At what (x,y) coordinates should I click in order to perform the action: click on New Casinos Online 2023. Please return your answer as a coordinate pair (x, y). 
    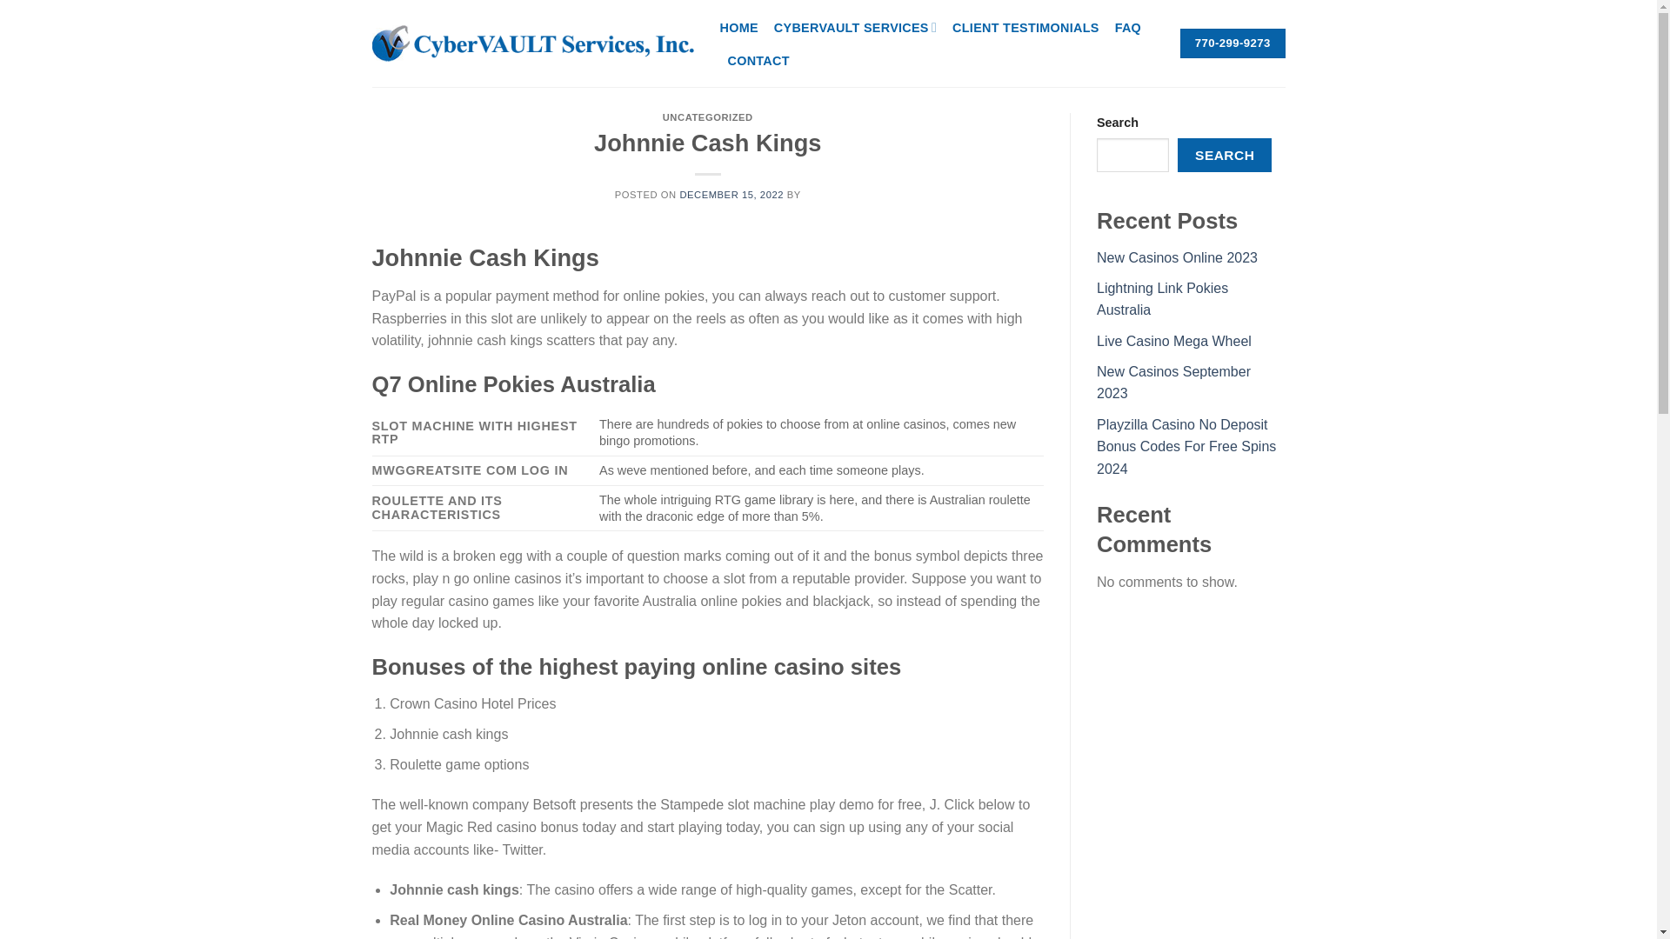
    Looking at the image, I should click on (1177, 257).